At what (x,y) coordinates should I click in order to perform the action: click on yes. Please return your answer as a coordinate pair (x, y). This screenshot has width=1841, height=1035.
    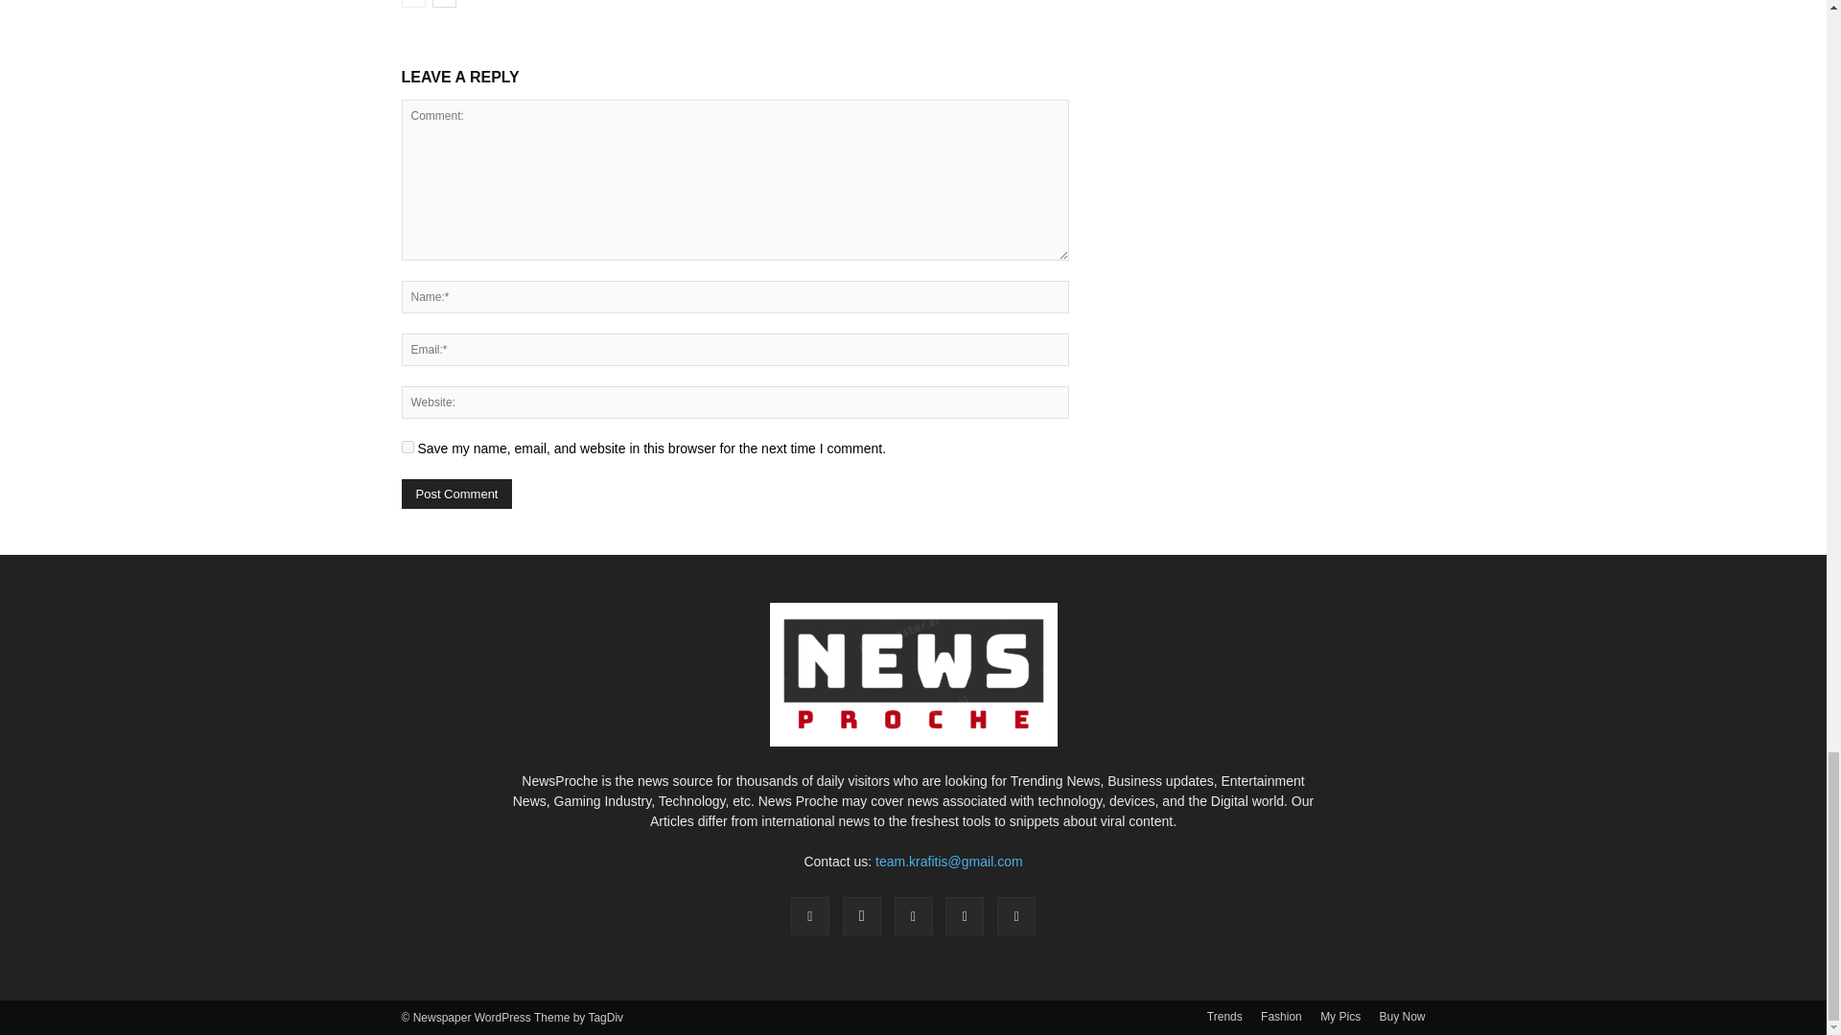
    Looking at the image, I should click on (407, 447).